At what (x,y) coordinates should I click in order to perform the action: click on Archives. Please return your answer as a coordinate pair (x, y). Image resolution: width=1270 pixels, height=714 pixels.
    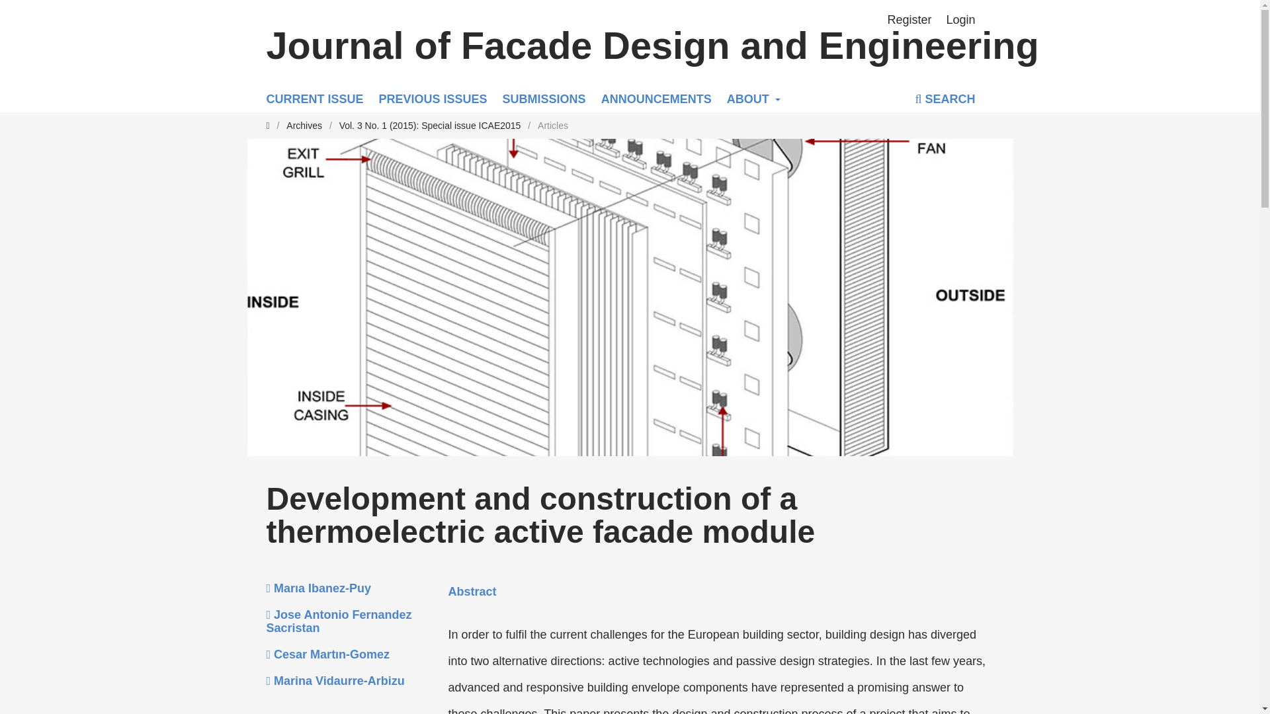
    Looking at the image, I should click on (304, 126).